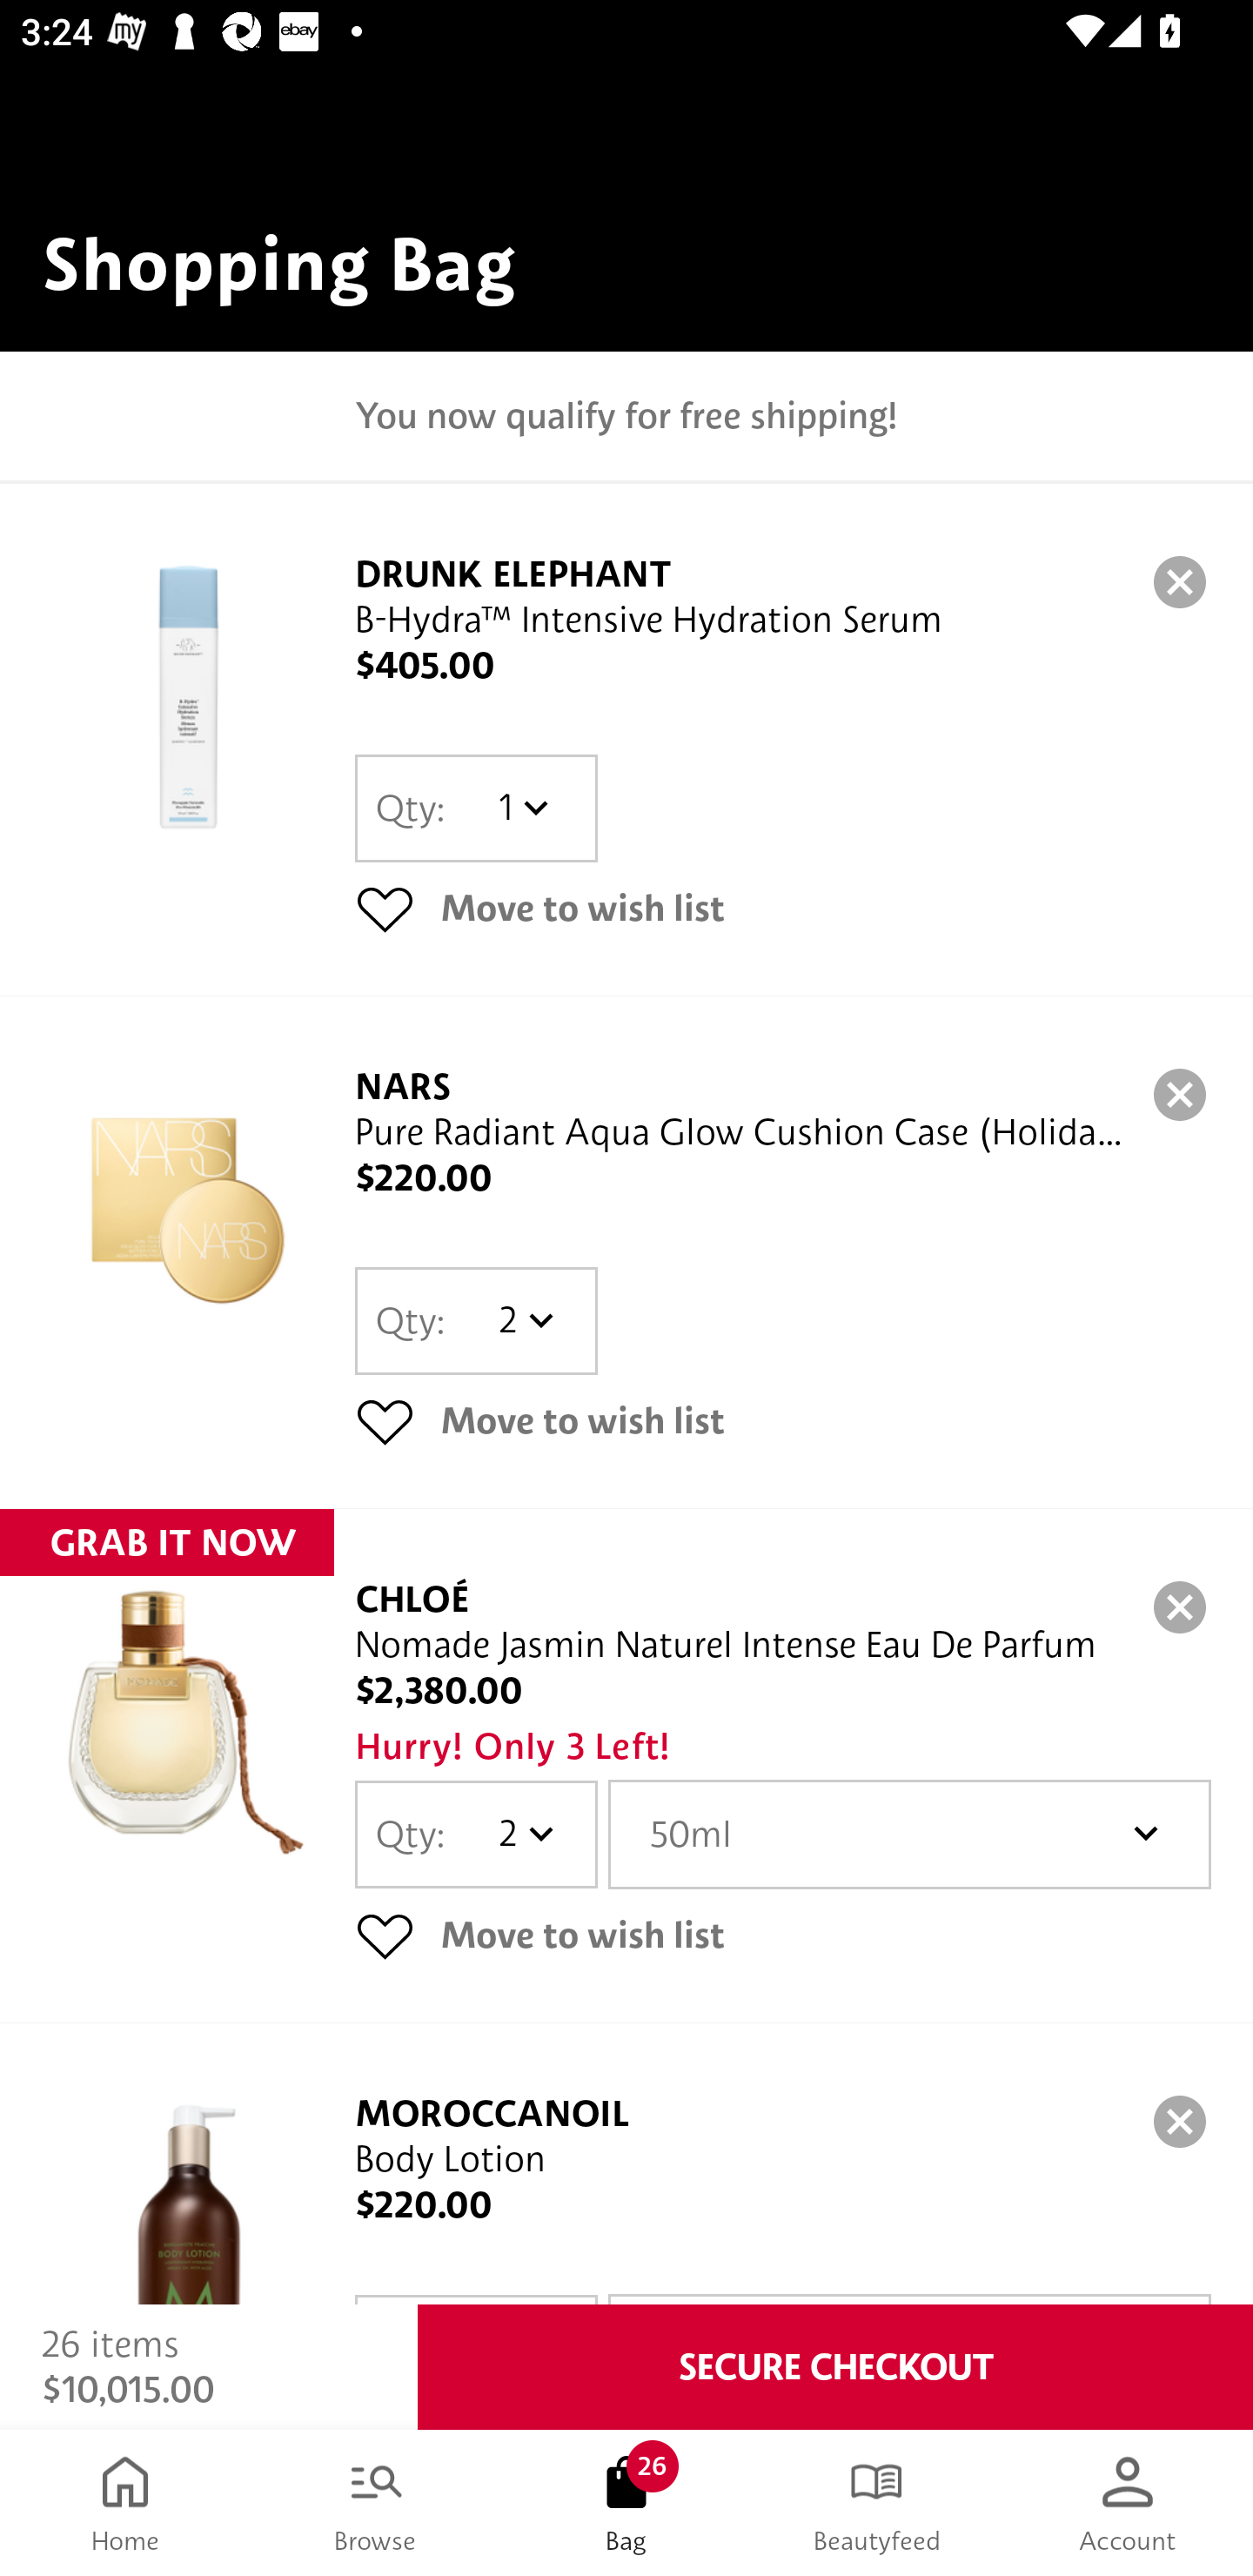 The width and height of the screenshot is (1253, 2576). Describe the element at coordinates (909, 1834) in the screenshot. I see `50ml` at that location.